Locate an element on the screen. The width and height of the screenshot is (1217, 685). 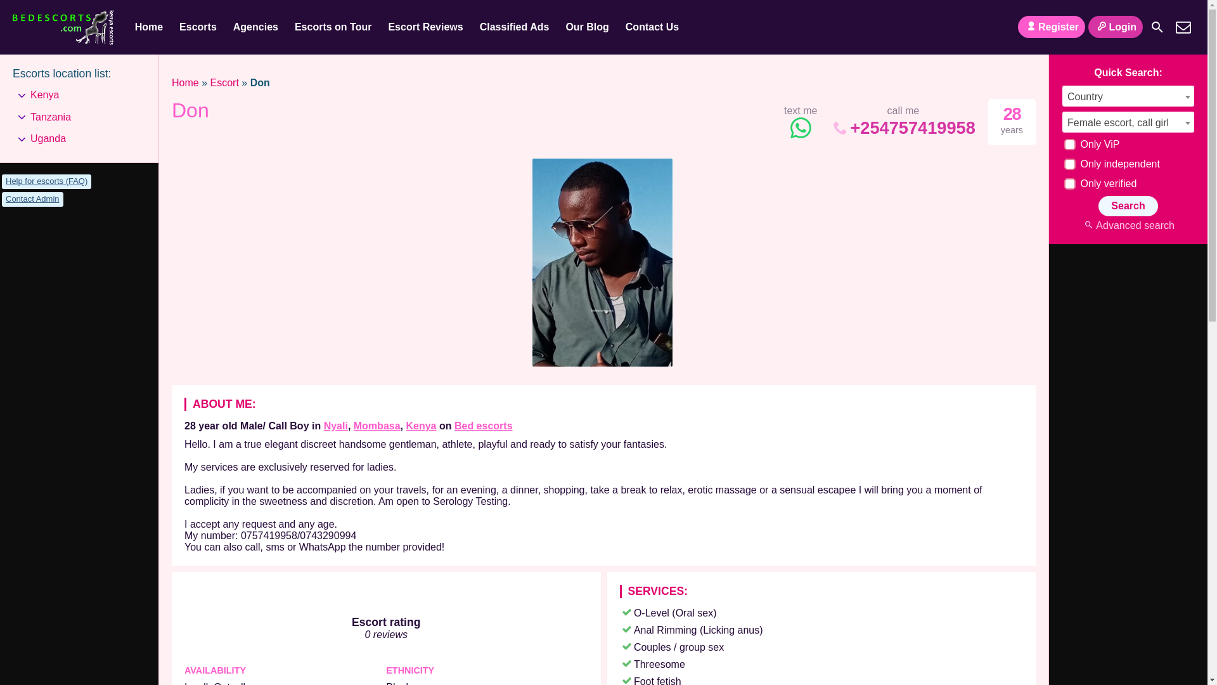
Escort Reviews is located at coordinates (425, 28).